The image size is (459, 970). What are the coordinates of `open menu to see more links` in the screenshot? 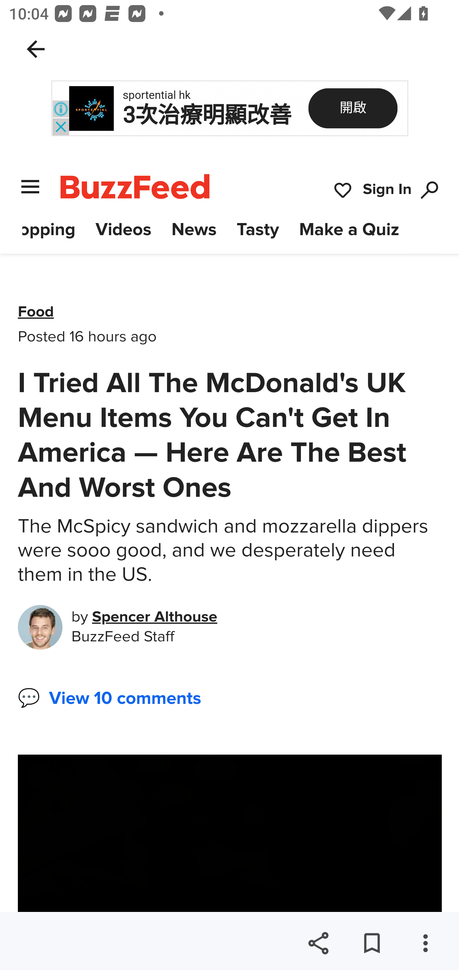 It's located at (31, 186).